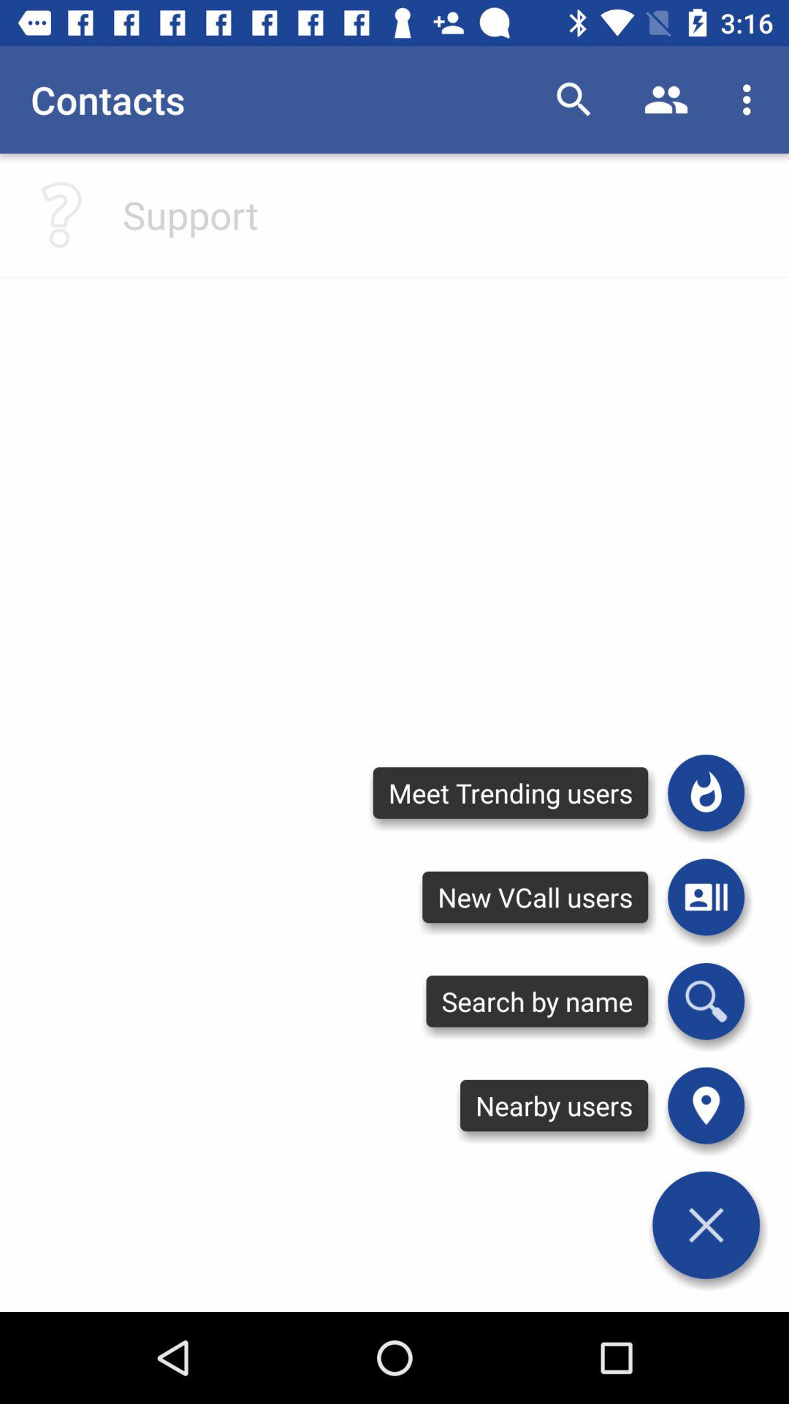  I want to click on swipe to nearby users icon, so click(554, 1106).